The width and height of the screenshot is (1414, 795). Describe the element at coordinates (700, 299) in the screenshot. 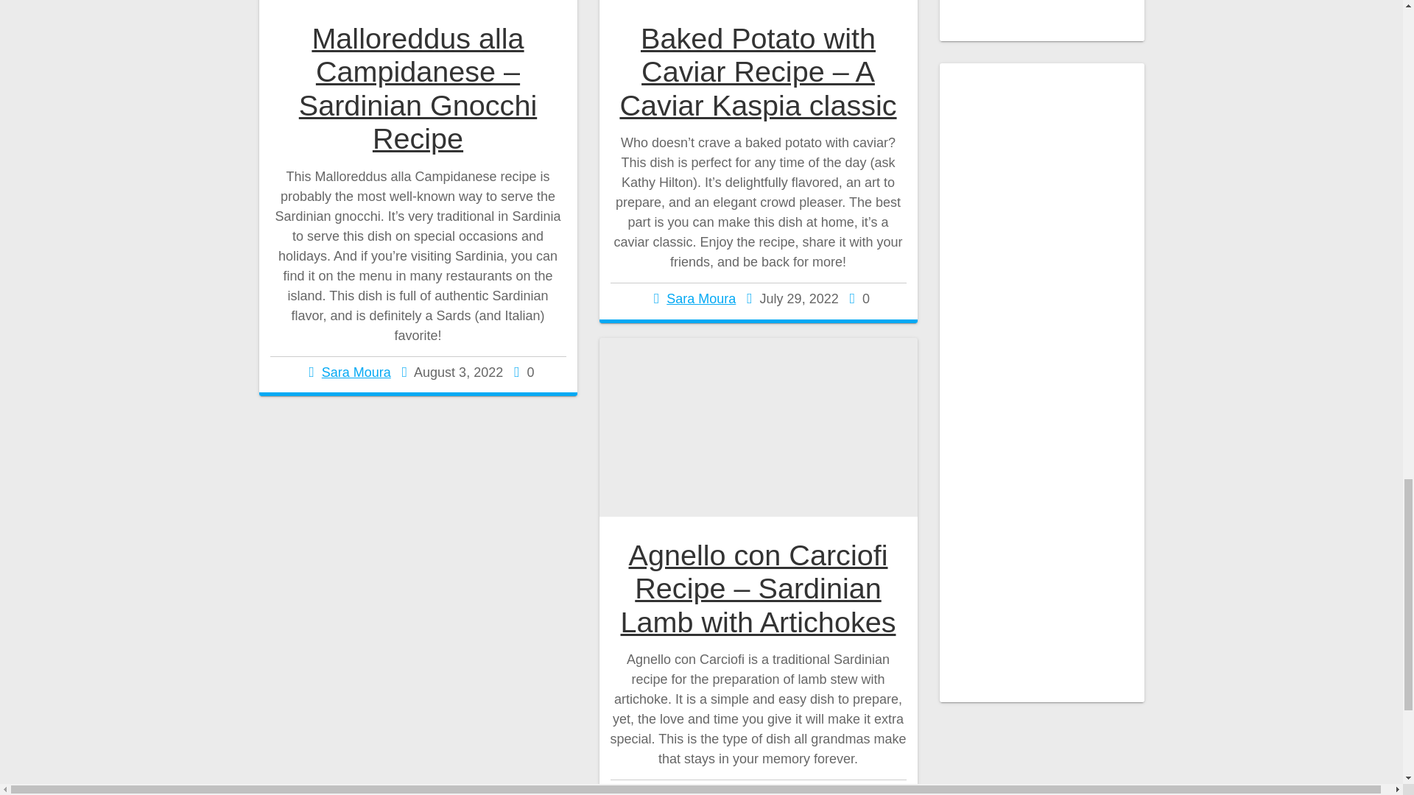

I see `Sara Moura` at that location.